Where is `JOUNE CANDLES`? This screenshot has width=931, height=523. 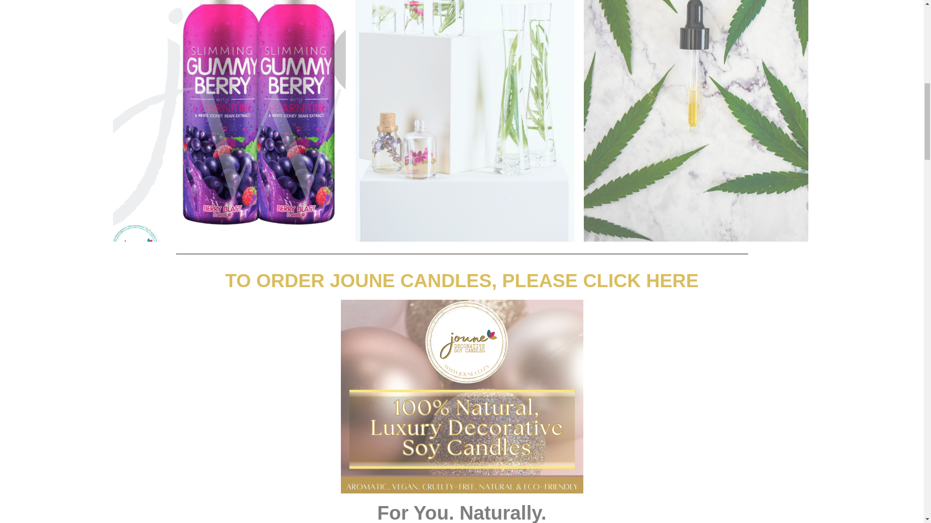
JOUNE CANDLES is located at coordinates (462, 396).